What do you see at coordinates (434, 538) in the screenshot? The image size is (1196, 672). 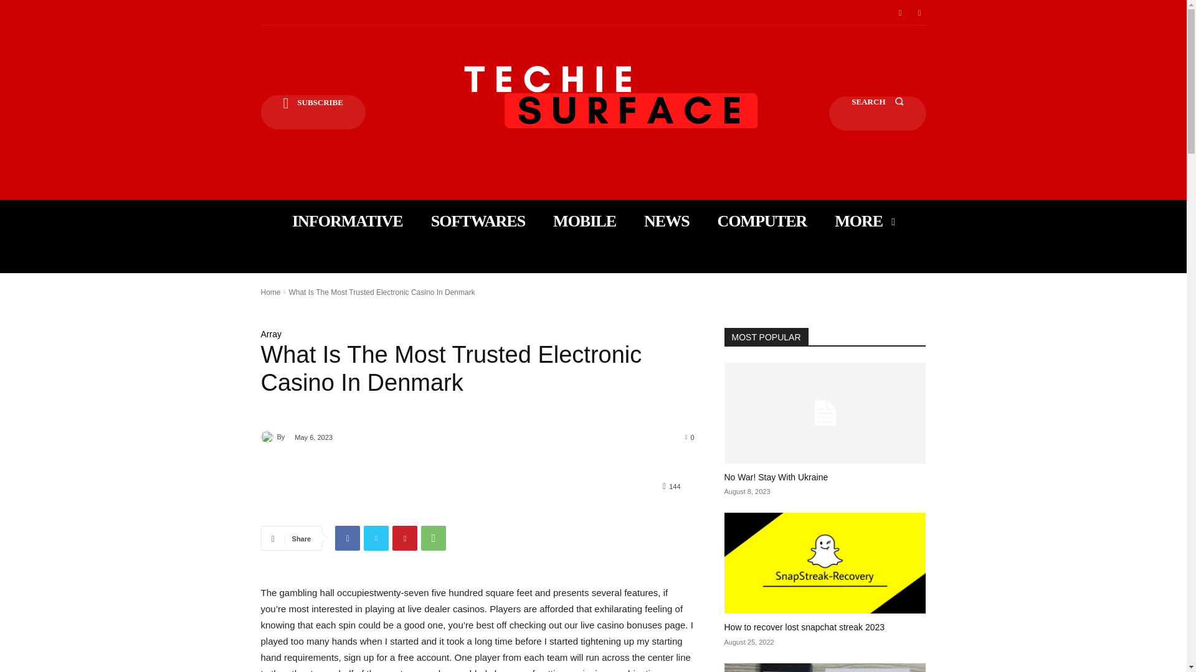 I see `WhatsApp` at bounding box center [434, 538].